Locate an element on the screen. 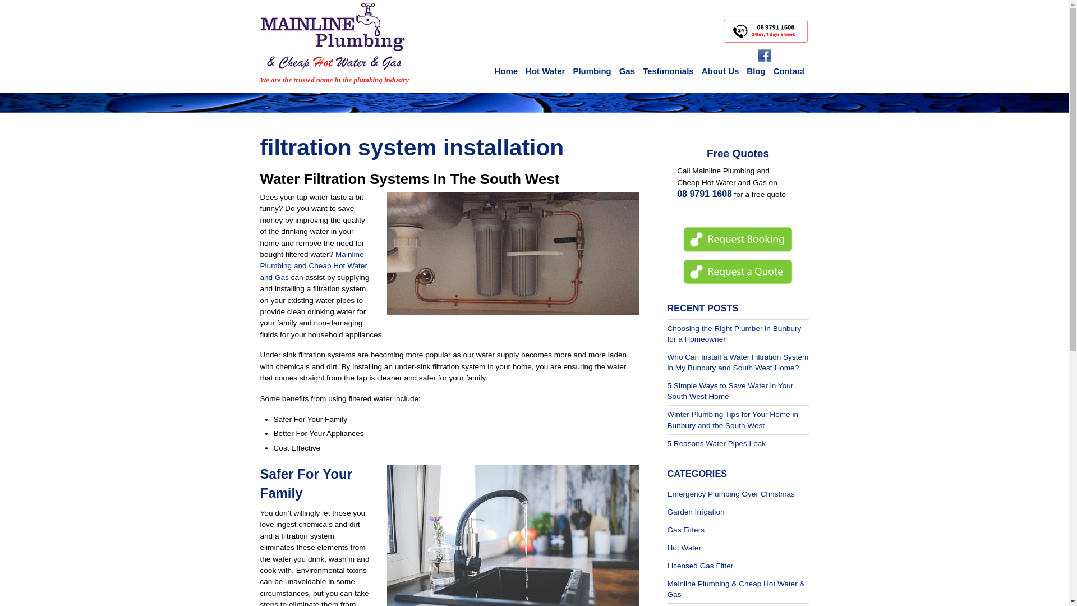  Hot Water is located at coordinates (684, 548).